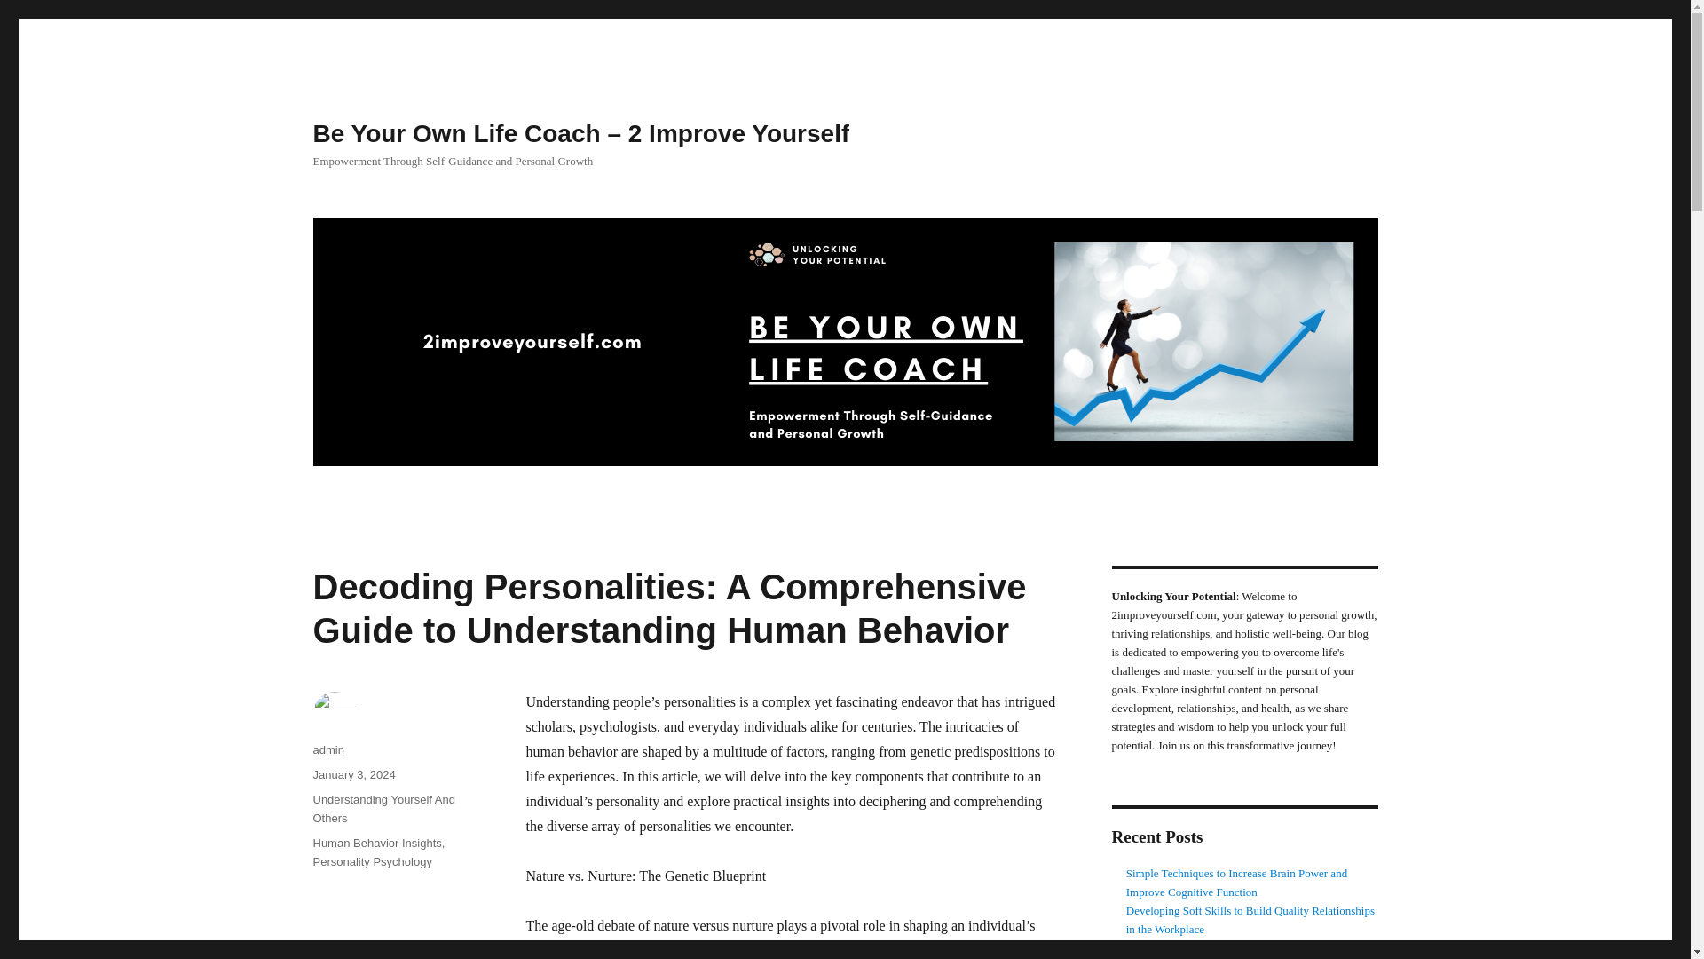  What do you see at coordinates (327, 749) in the screenshot?
I see `admin` at bounding box center [327, 749].